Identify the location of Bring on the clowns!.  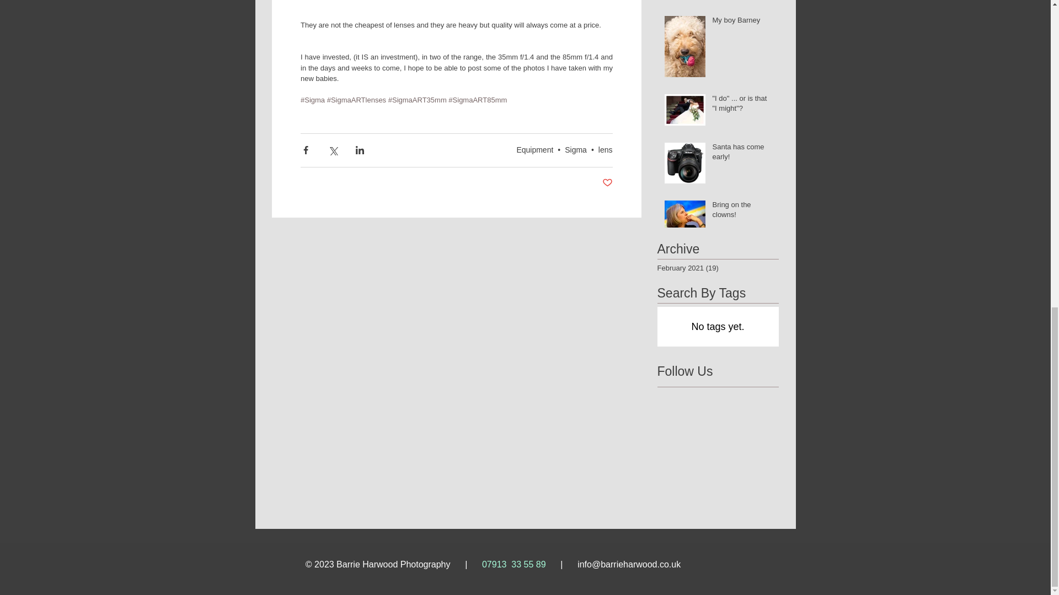
(742, 212).